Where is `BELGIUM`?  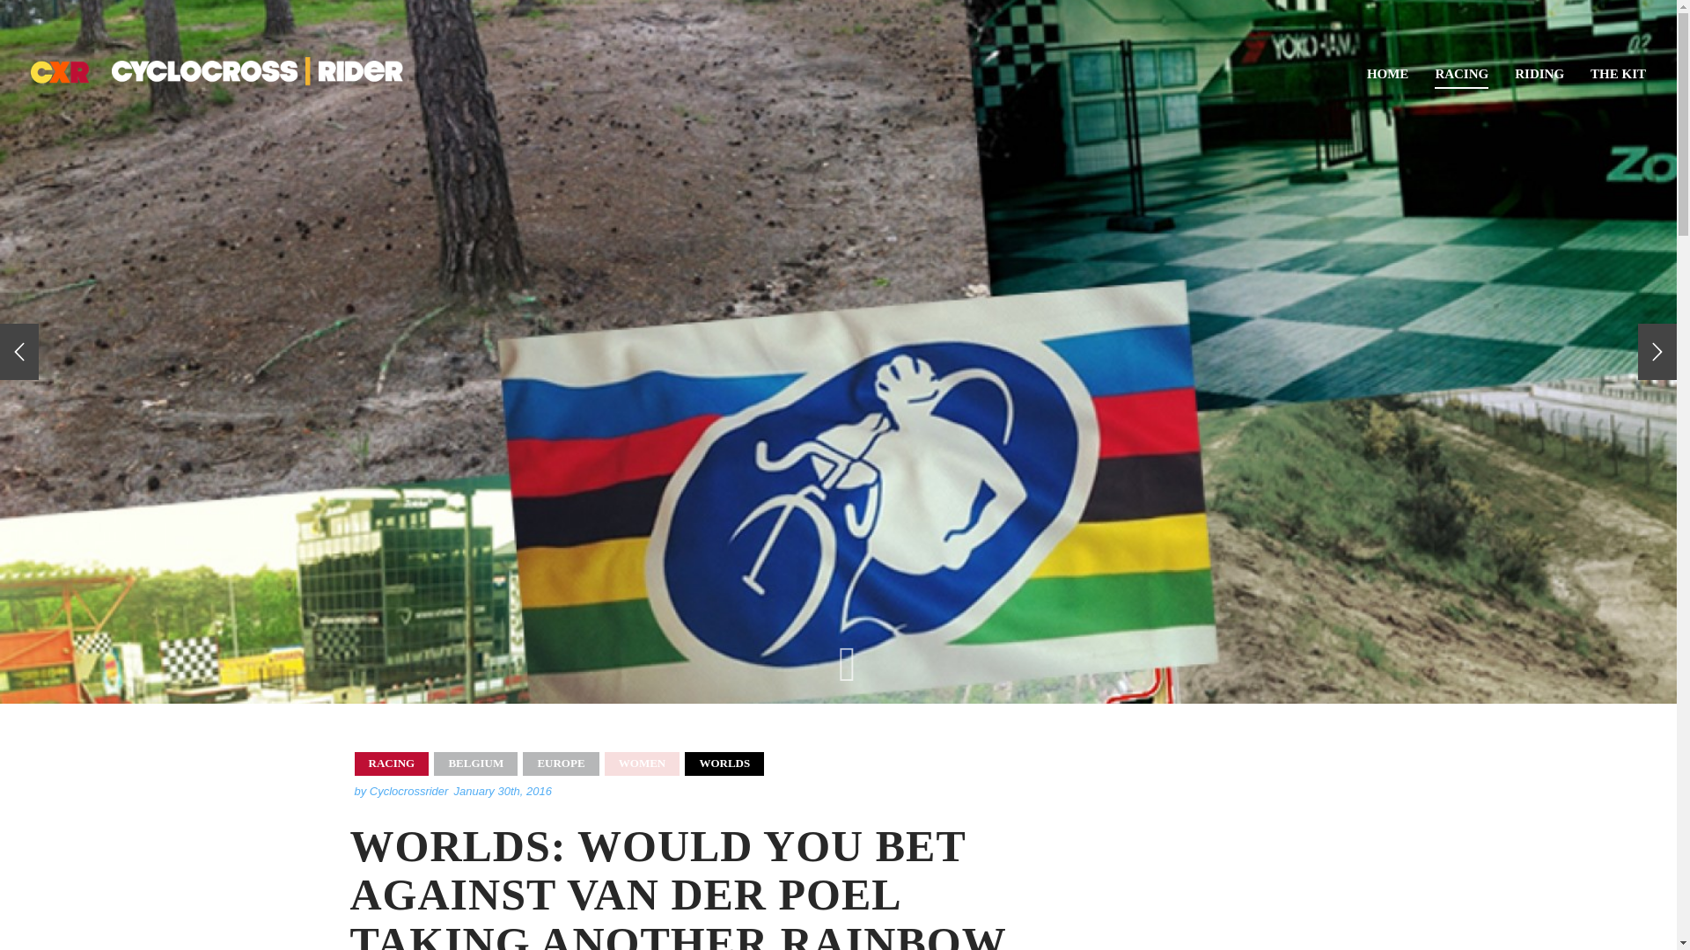 BELGIUM is located at coordinates (475, 764).